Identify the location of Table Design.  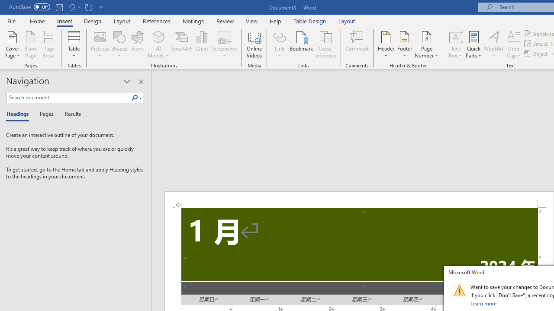
(310, 21).